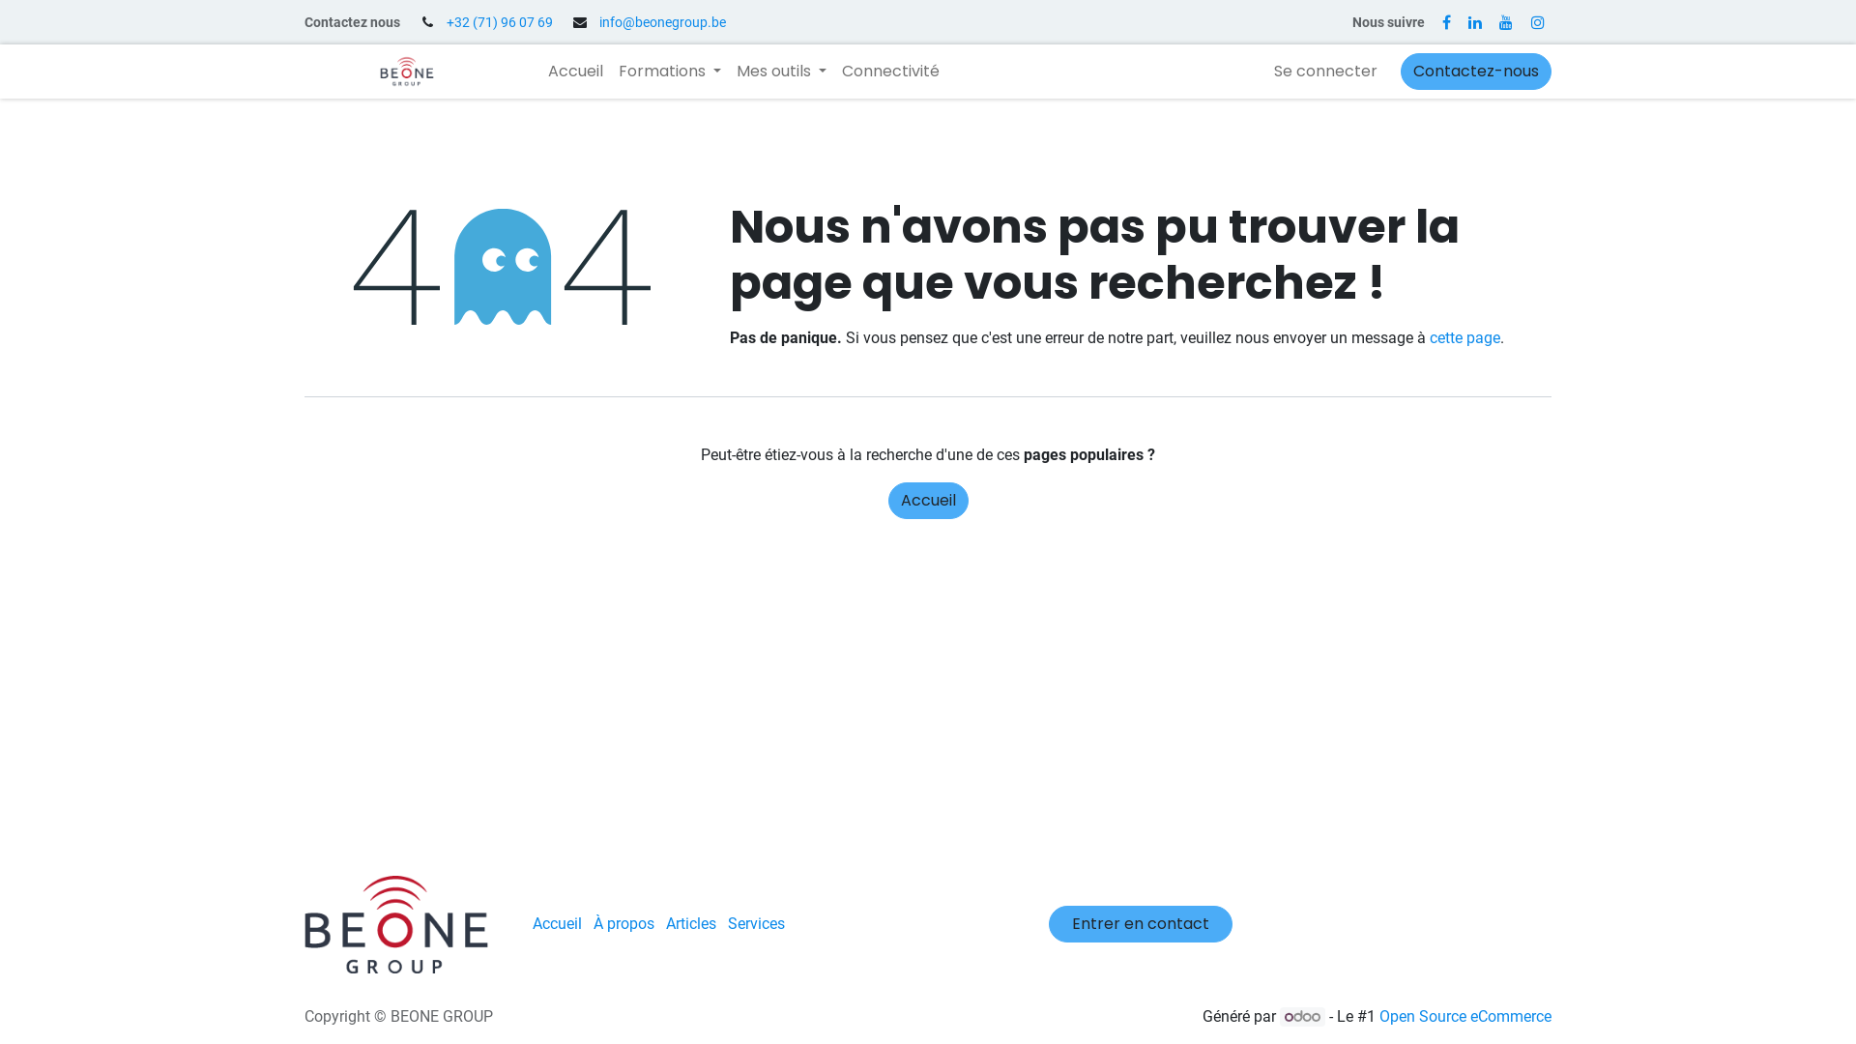 The height and width of the screenshot is (1044, 1856). What do you see at coordinates (407, 72) in the screenshot?
I see `Intranet client` at bounding box center [407, 72].